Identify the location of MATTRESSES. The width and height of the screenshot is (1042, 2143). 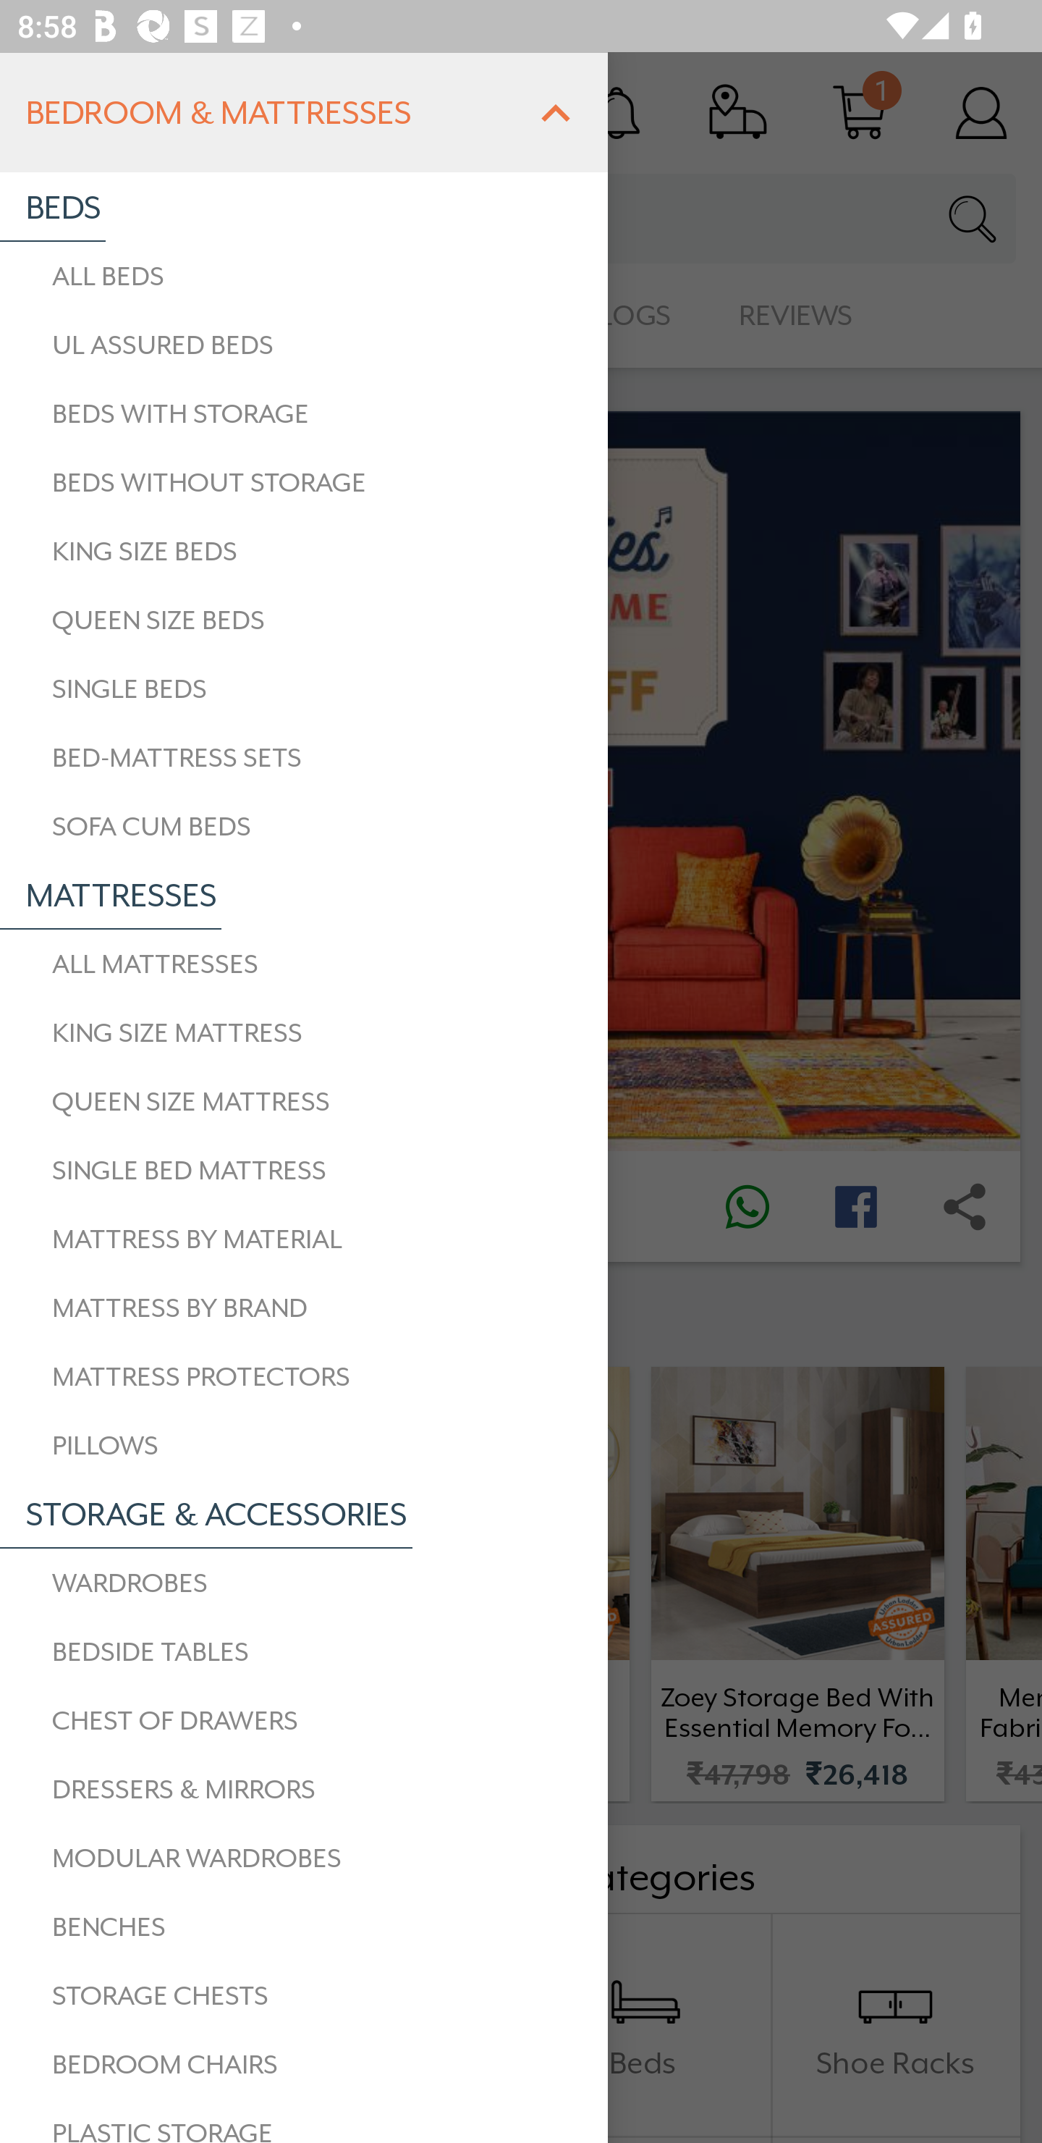
(110, 895).